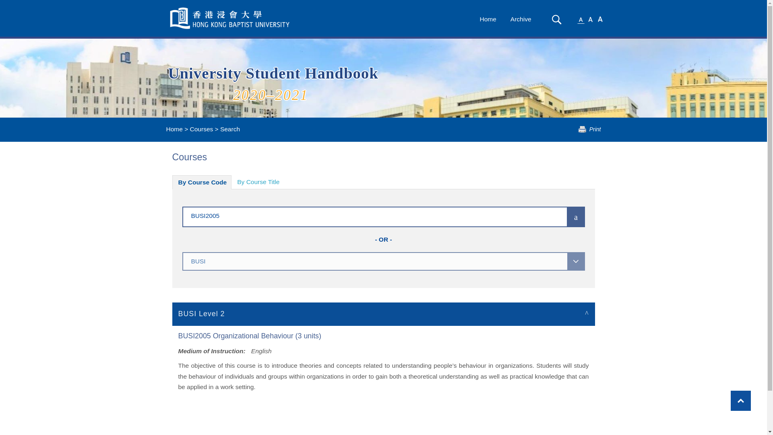 Image resolution: width=773 pixels, height=435 pixels. Describe the element at coordinates (740, 400) in the screenshot. I see `Scroll To Top` at that location.